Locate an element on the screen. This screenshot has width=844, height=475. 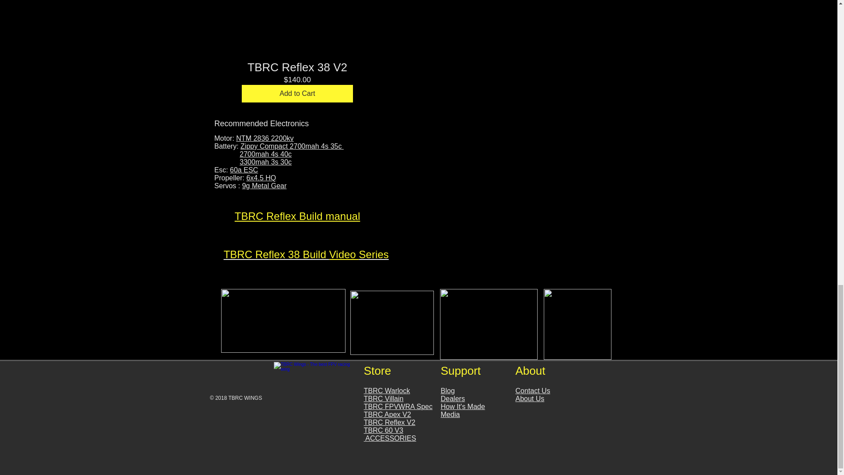
Included linkage stoppers is located at coordinates (577, 324).